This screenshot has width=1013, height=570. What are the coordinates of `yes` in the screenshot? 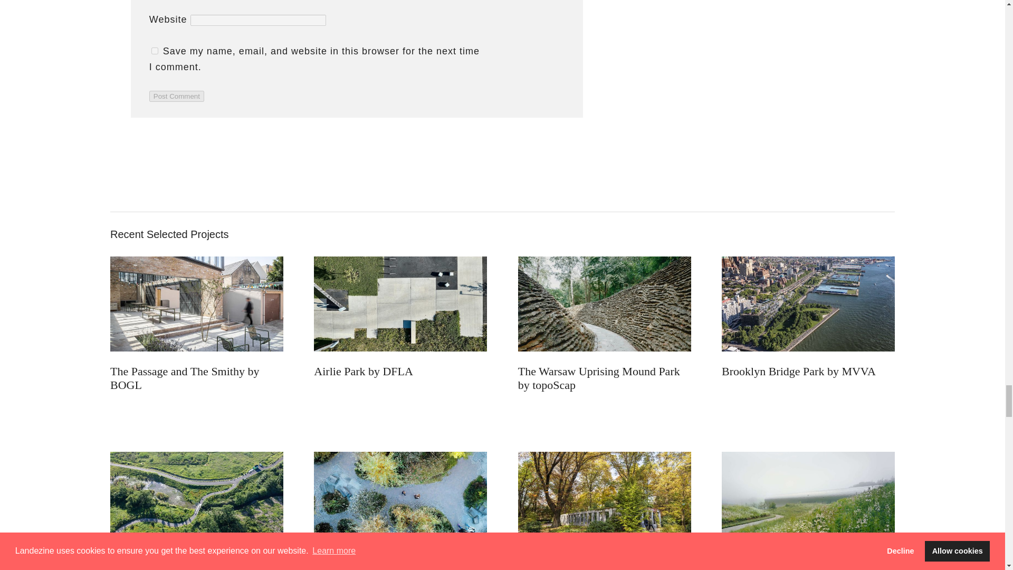 It's located at (154, 51).